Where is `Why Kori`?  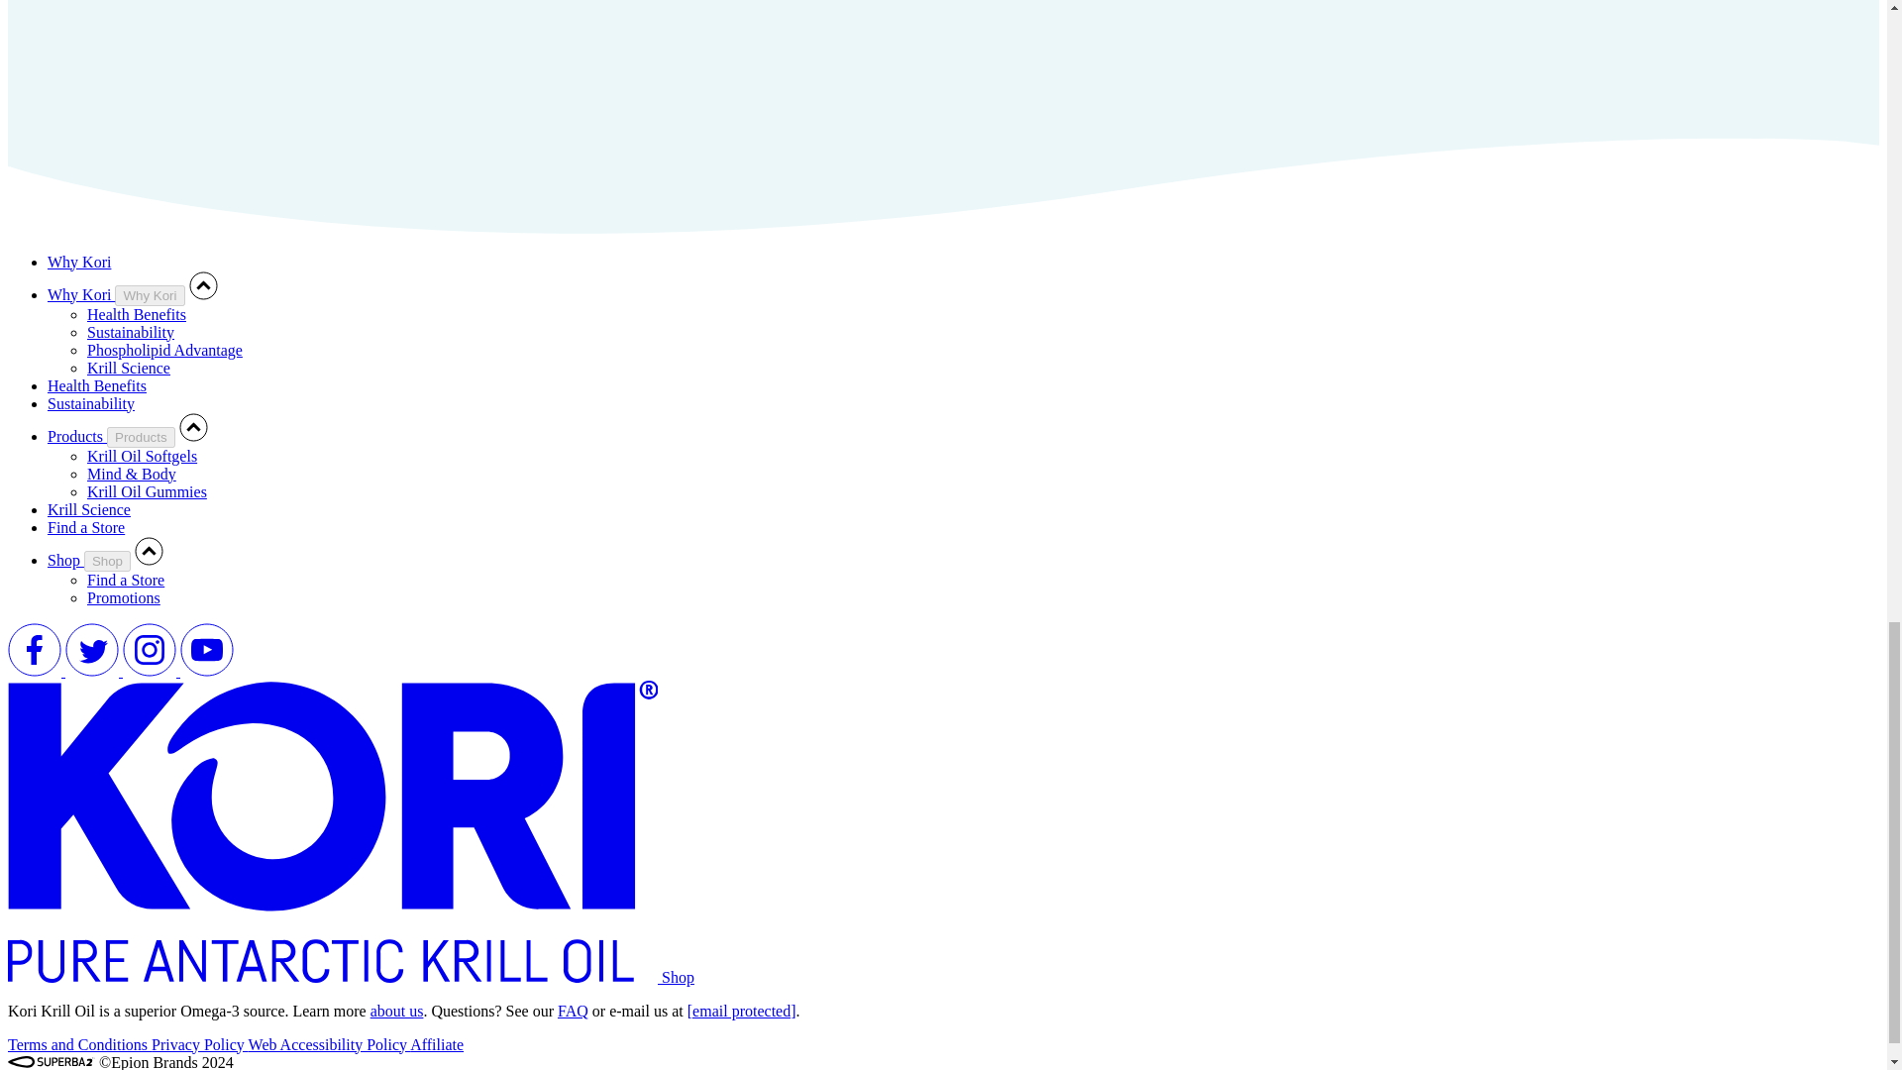 Why Kori is located at coordinates (81, 294).